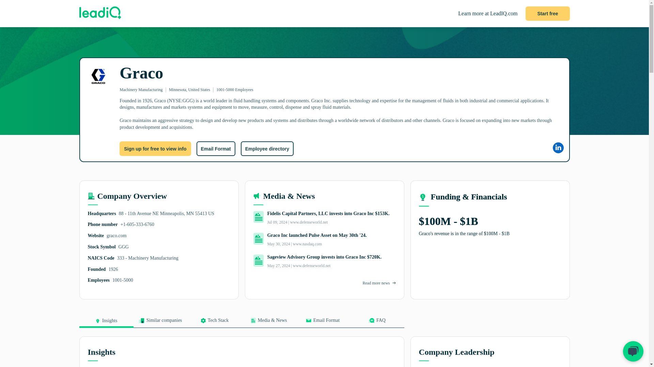  Describe the element at coordinates (267, 148) in the screenshot. I see `Employee directory` at that location.